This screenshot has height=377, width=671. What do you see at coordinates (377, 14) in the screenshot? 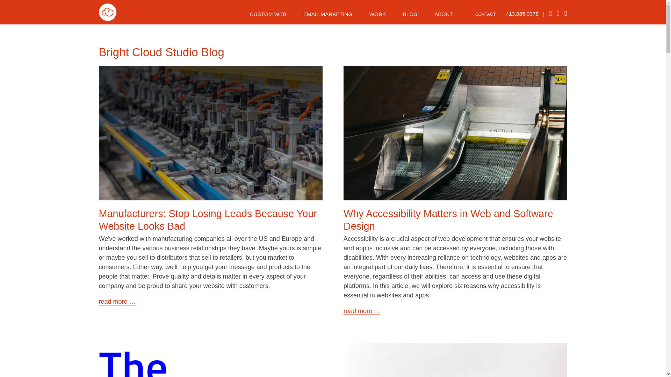
I see `Work` at bounding box center [377, 14].